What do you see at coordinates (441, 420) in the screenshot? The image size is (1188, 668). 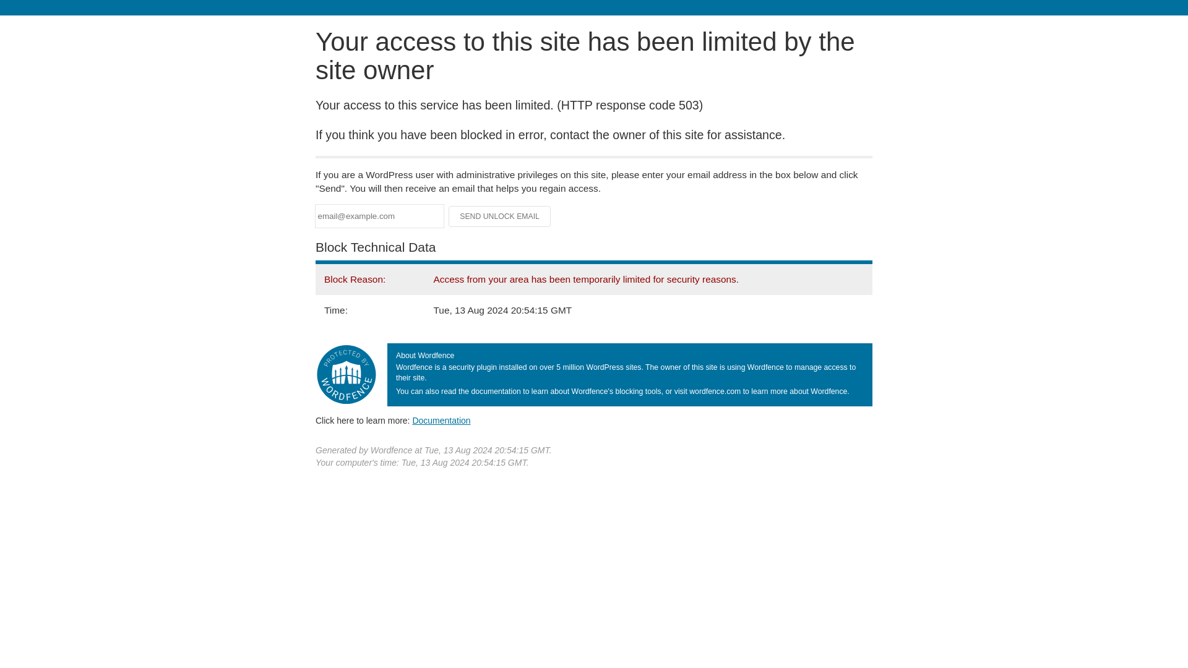 I see `Documentation` at bounding box center [441, 420].